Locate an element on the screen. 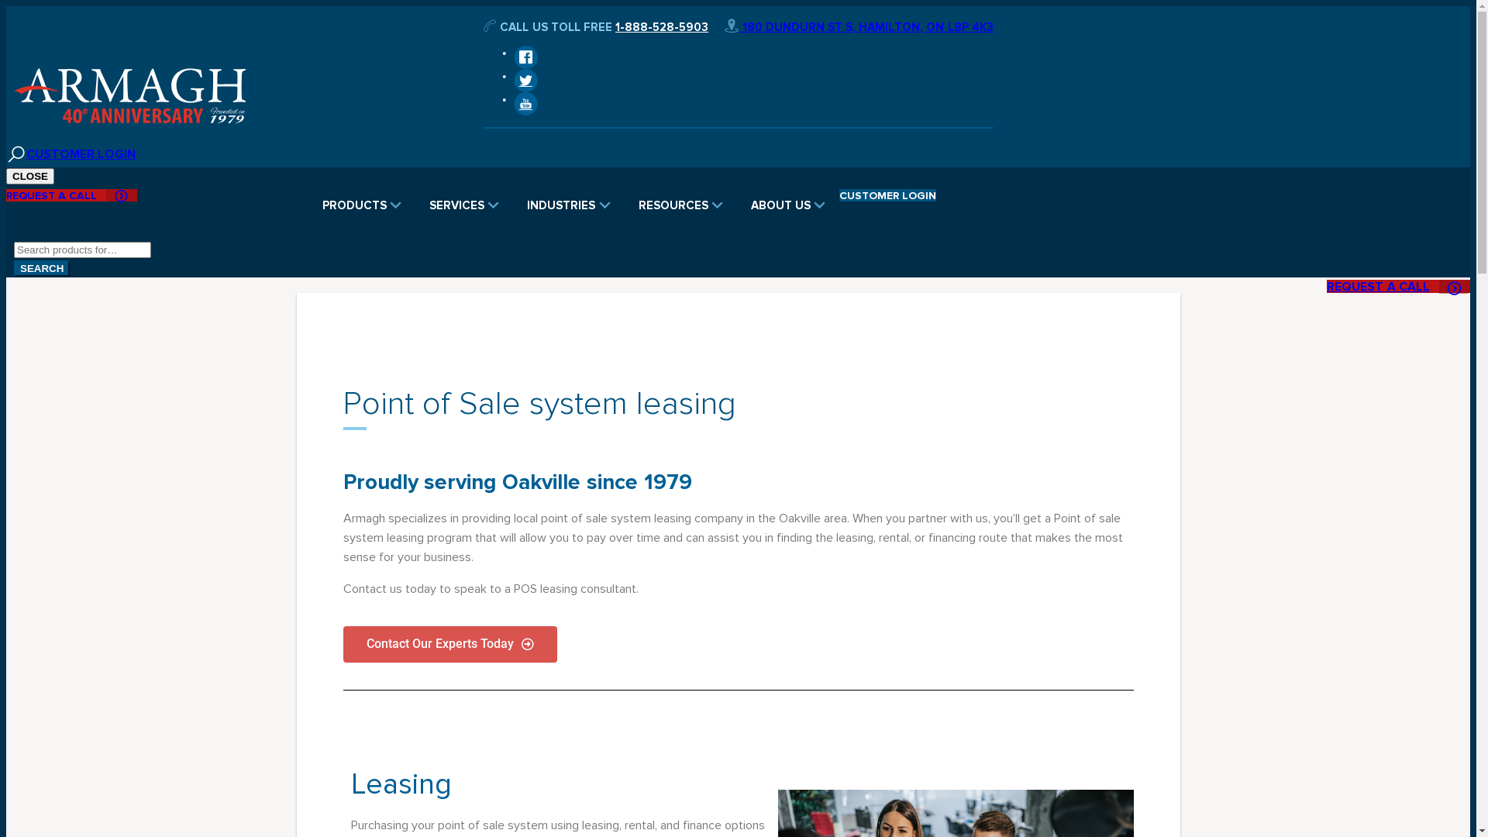  RESOURCES is located at coordinates (680, 205).